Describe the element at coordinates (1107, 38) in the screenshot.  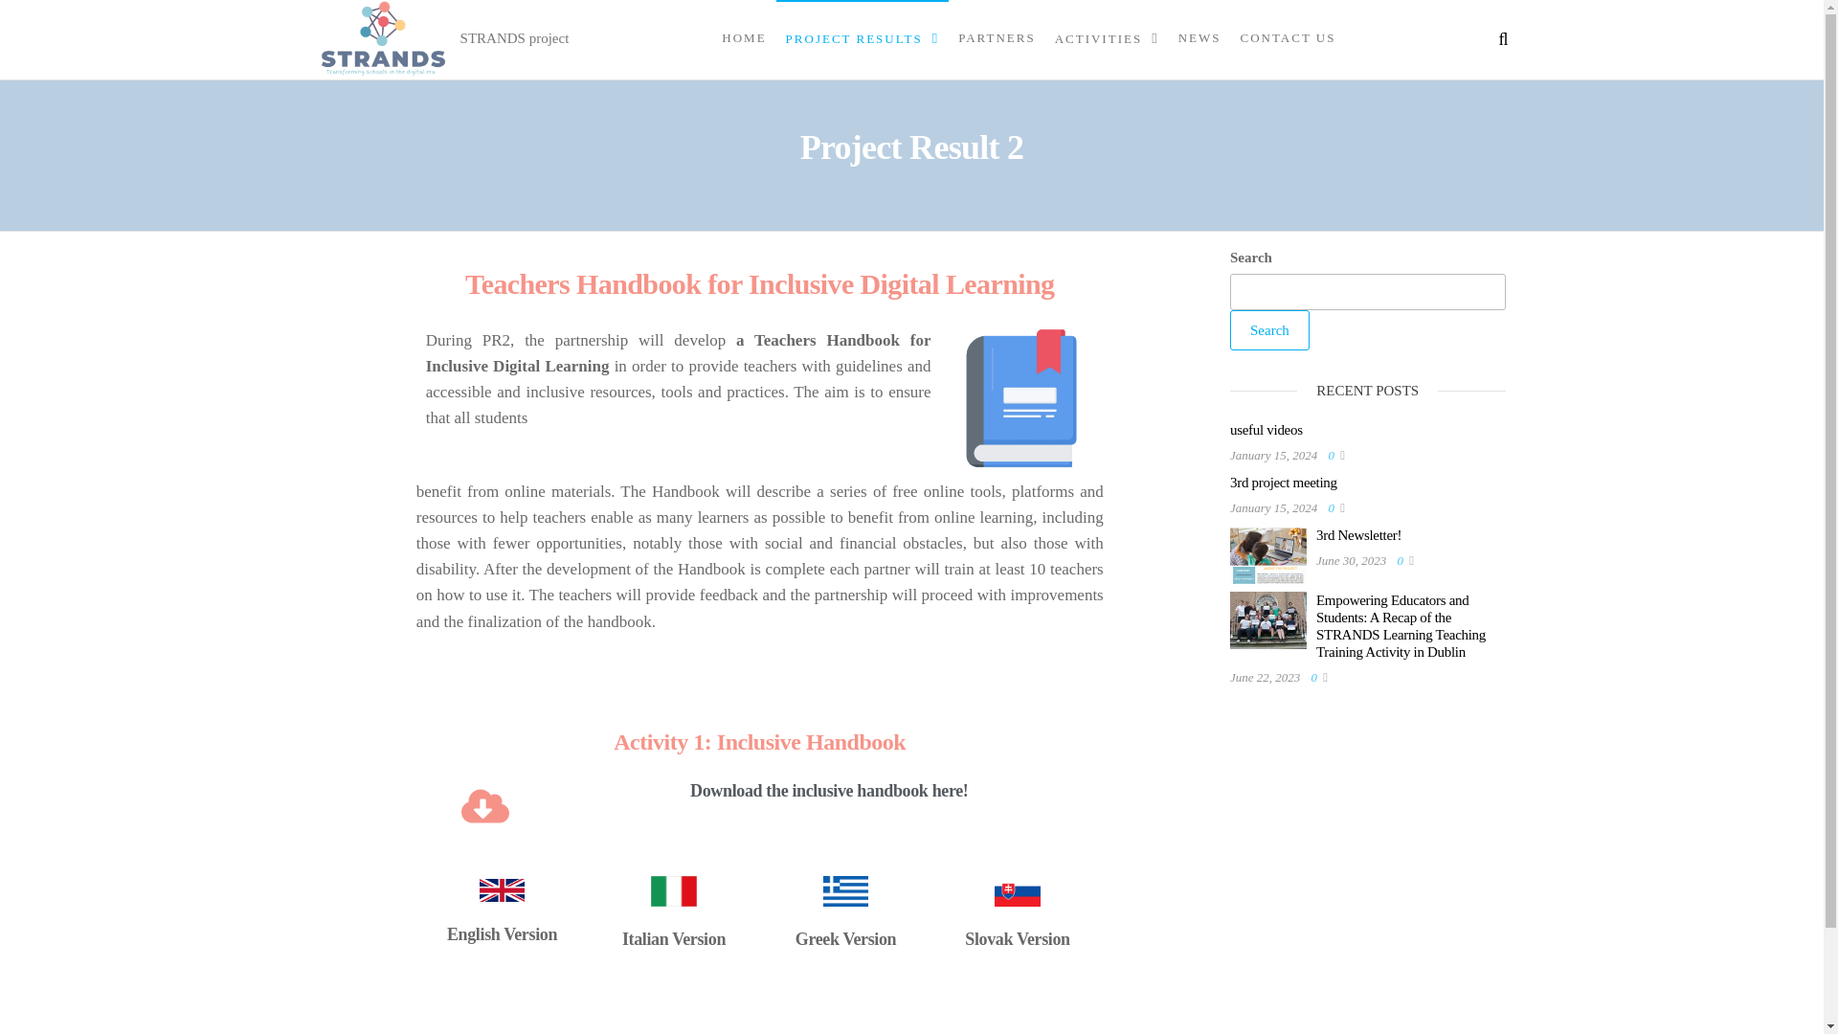
I see `Activities` at that location.